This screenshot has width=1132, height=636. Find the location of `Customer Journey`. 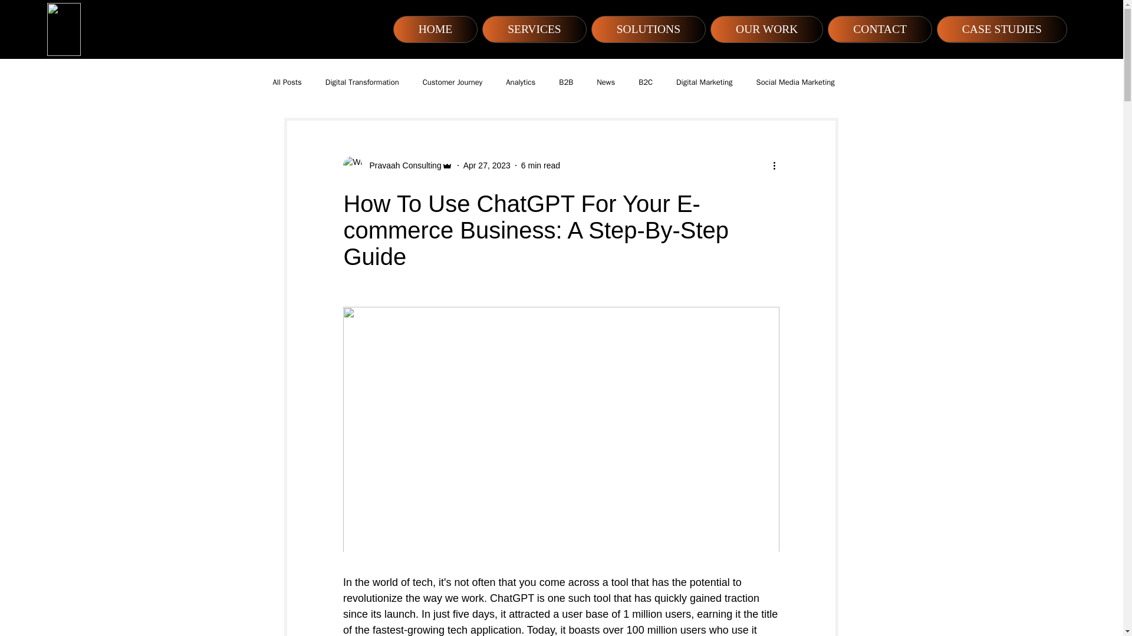

Customer Journey is located at coordinates (453, 82).